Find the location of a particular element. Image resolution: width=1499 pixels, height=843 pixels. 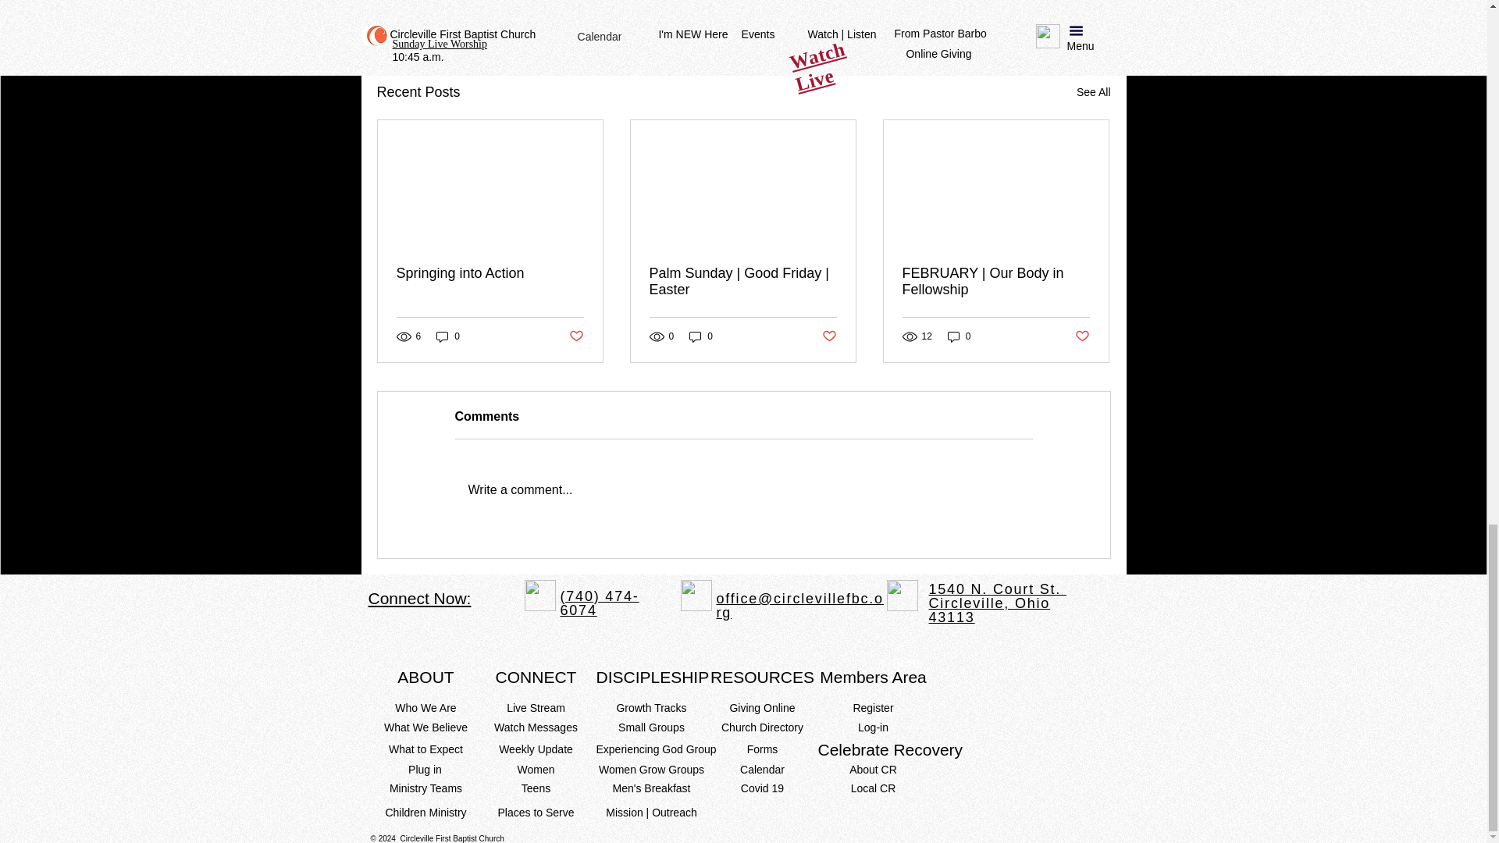

0 is located at coordinates (448, 336).